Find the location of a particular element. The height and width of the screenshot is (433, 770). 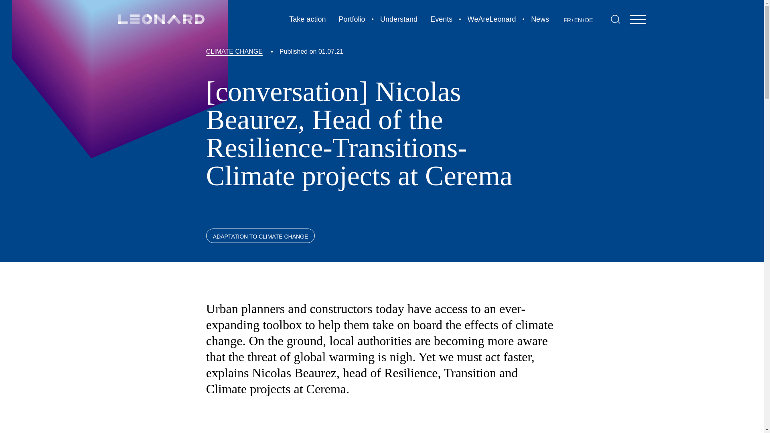

DE is located at coordinates (589, 20).